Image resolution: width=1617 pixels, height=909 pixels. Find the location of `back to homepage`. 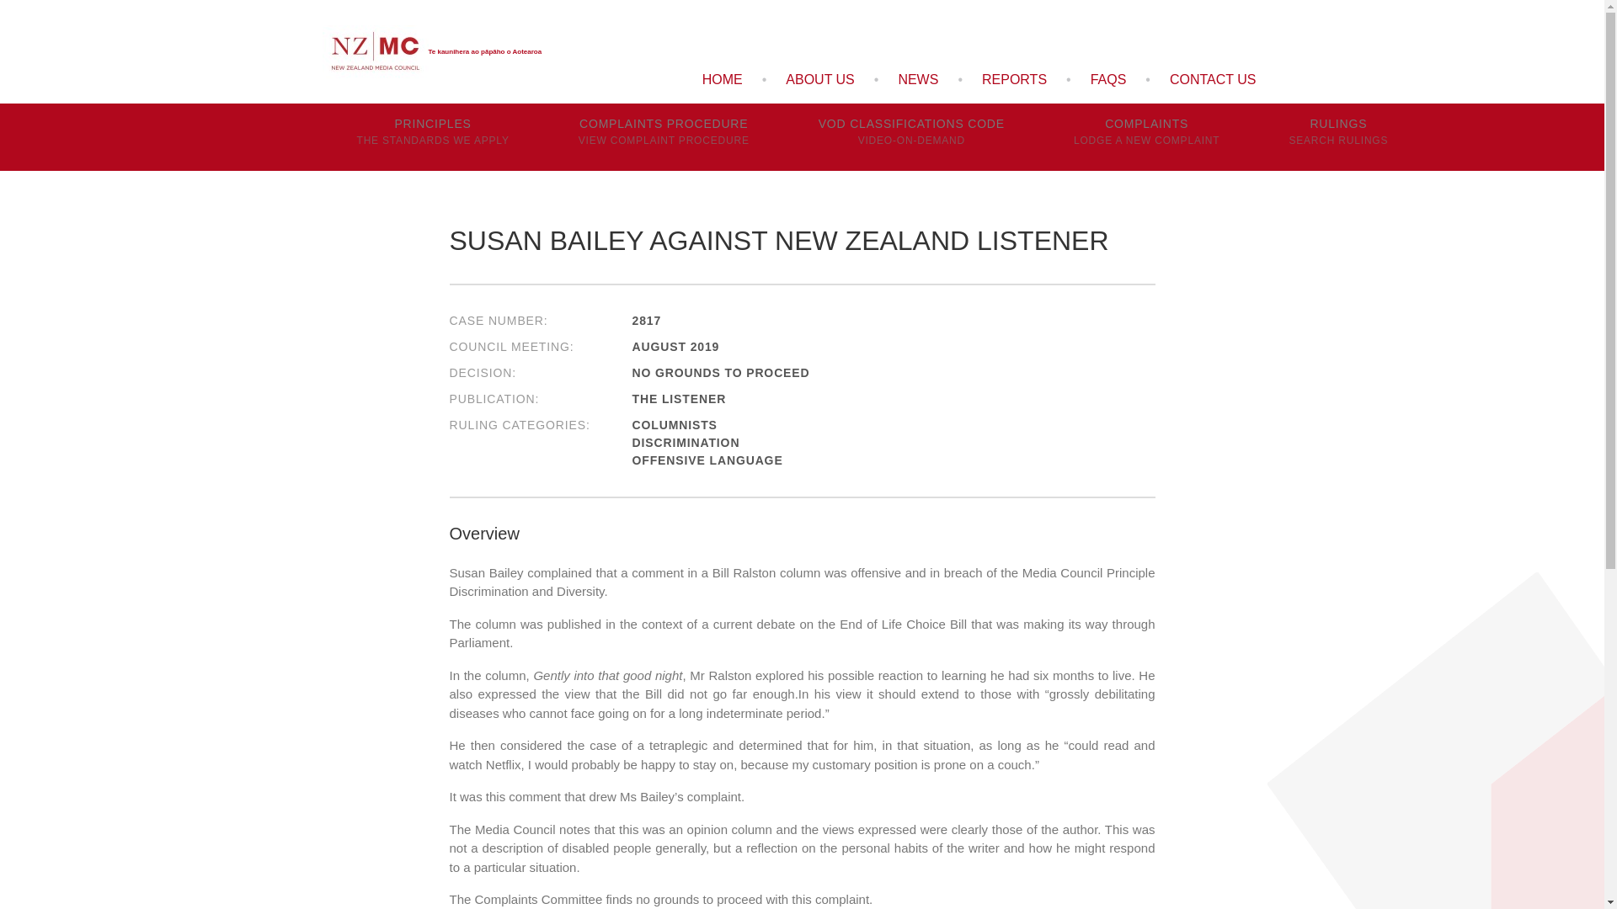

back to homepage is located at coordinates (1147, 137).